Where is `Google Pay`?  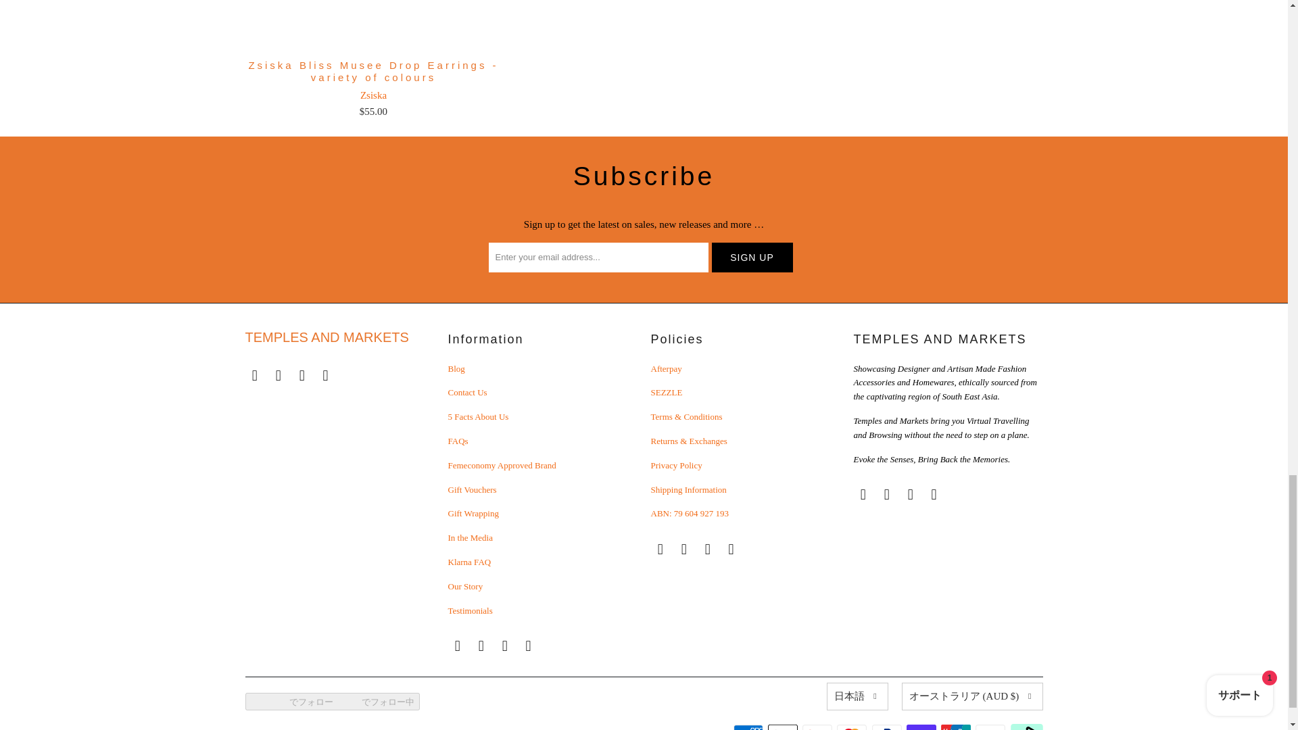 Google Pay is located at coordinates (818, 727).